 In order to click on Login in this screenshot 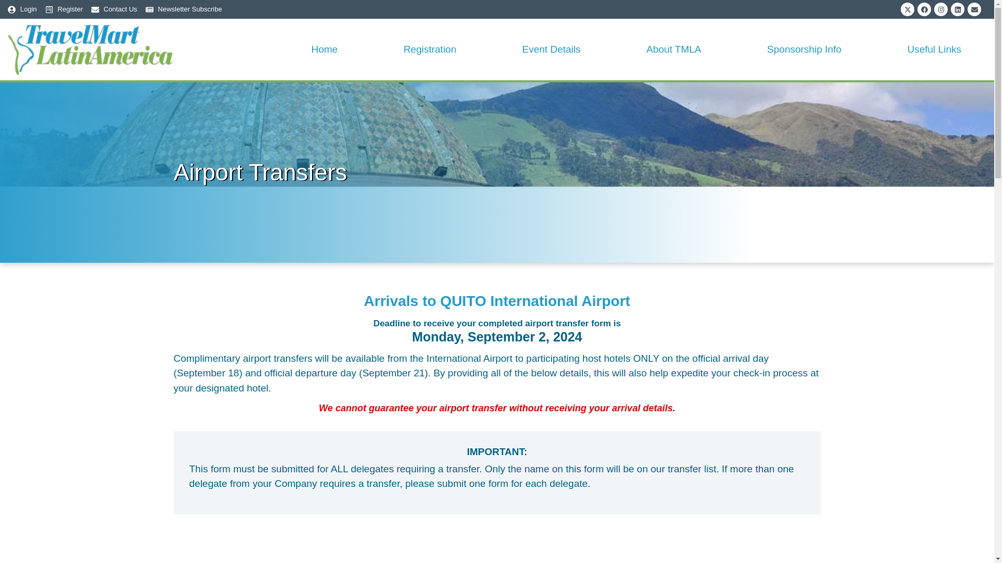, I will do `click(22, 9)`.